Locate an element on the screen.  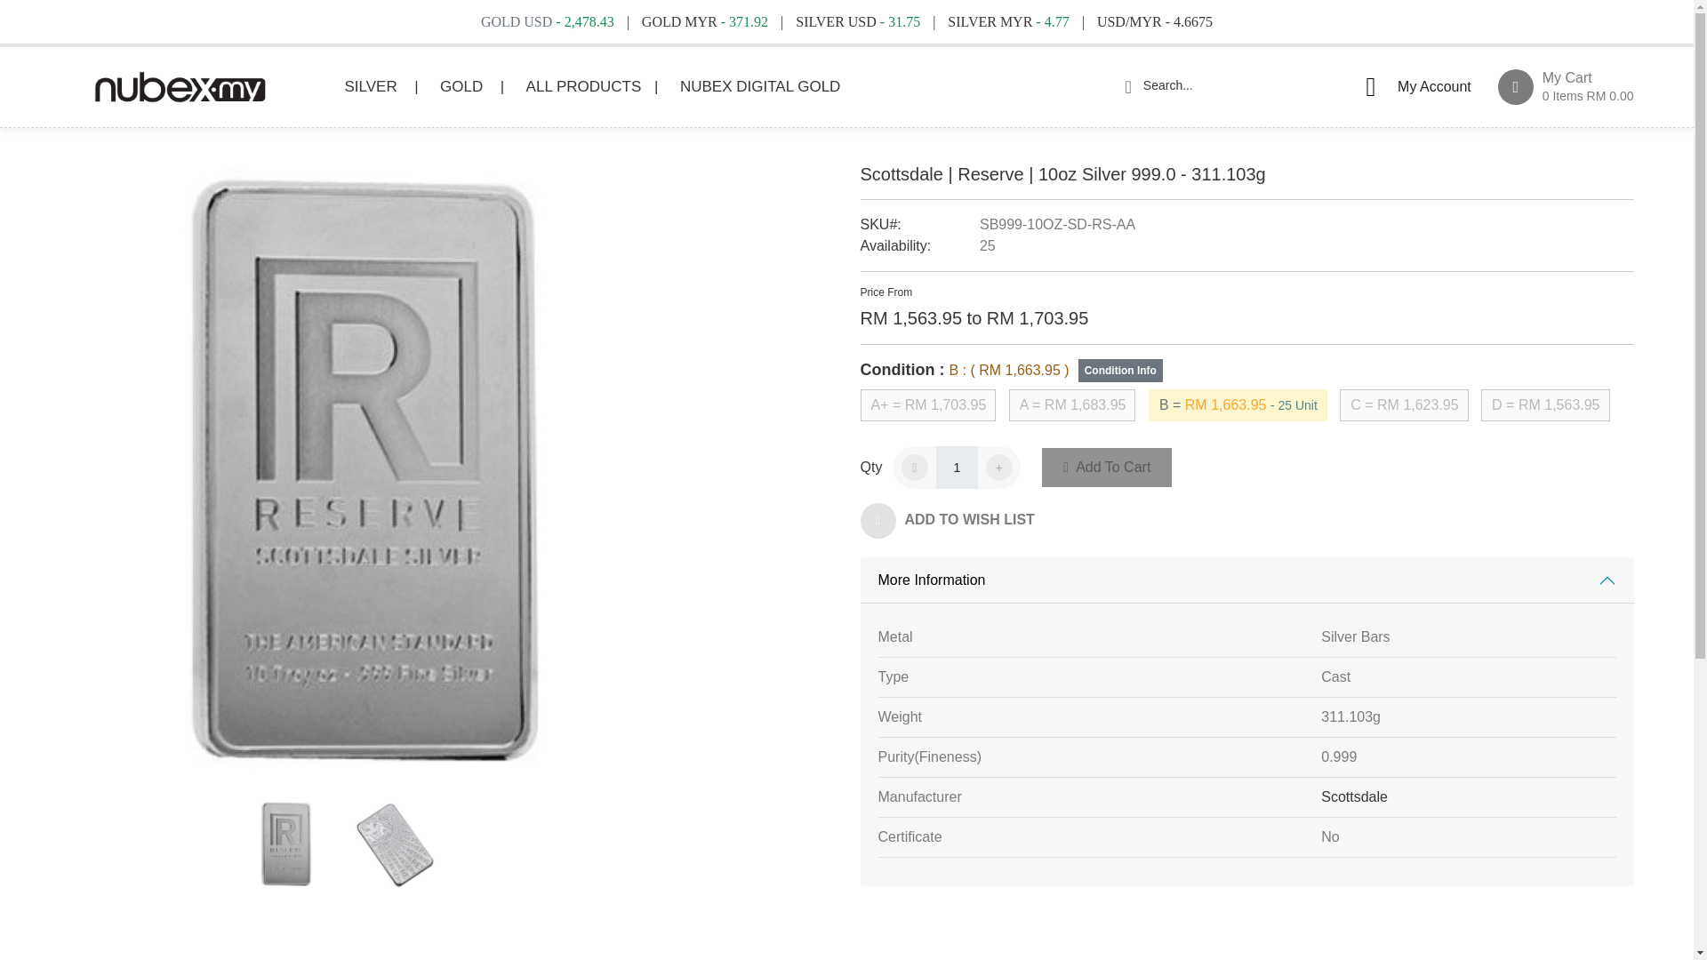
NUBEX DIGITAL GOLD is located at coordinates (762, 87).